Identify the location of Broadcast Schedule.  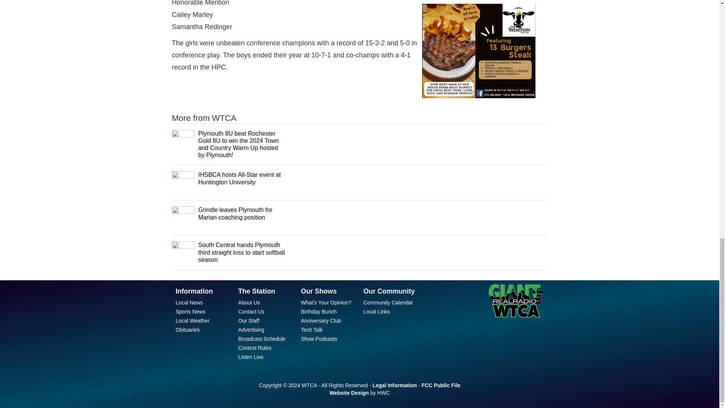
(262, 338).